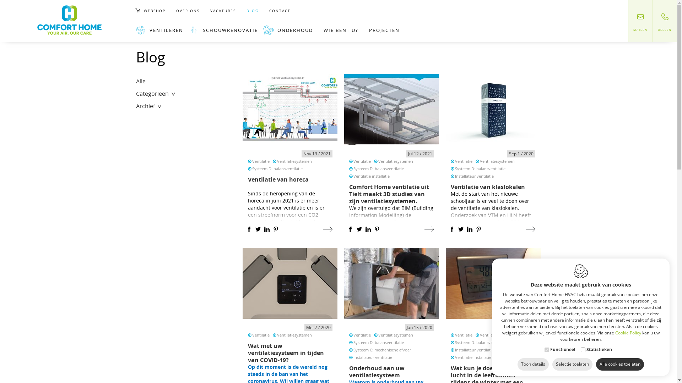 This screenshot has height=383, width=682. I want to click on Ventilatie installatie, so click(473, 357).